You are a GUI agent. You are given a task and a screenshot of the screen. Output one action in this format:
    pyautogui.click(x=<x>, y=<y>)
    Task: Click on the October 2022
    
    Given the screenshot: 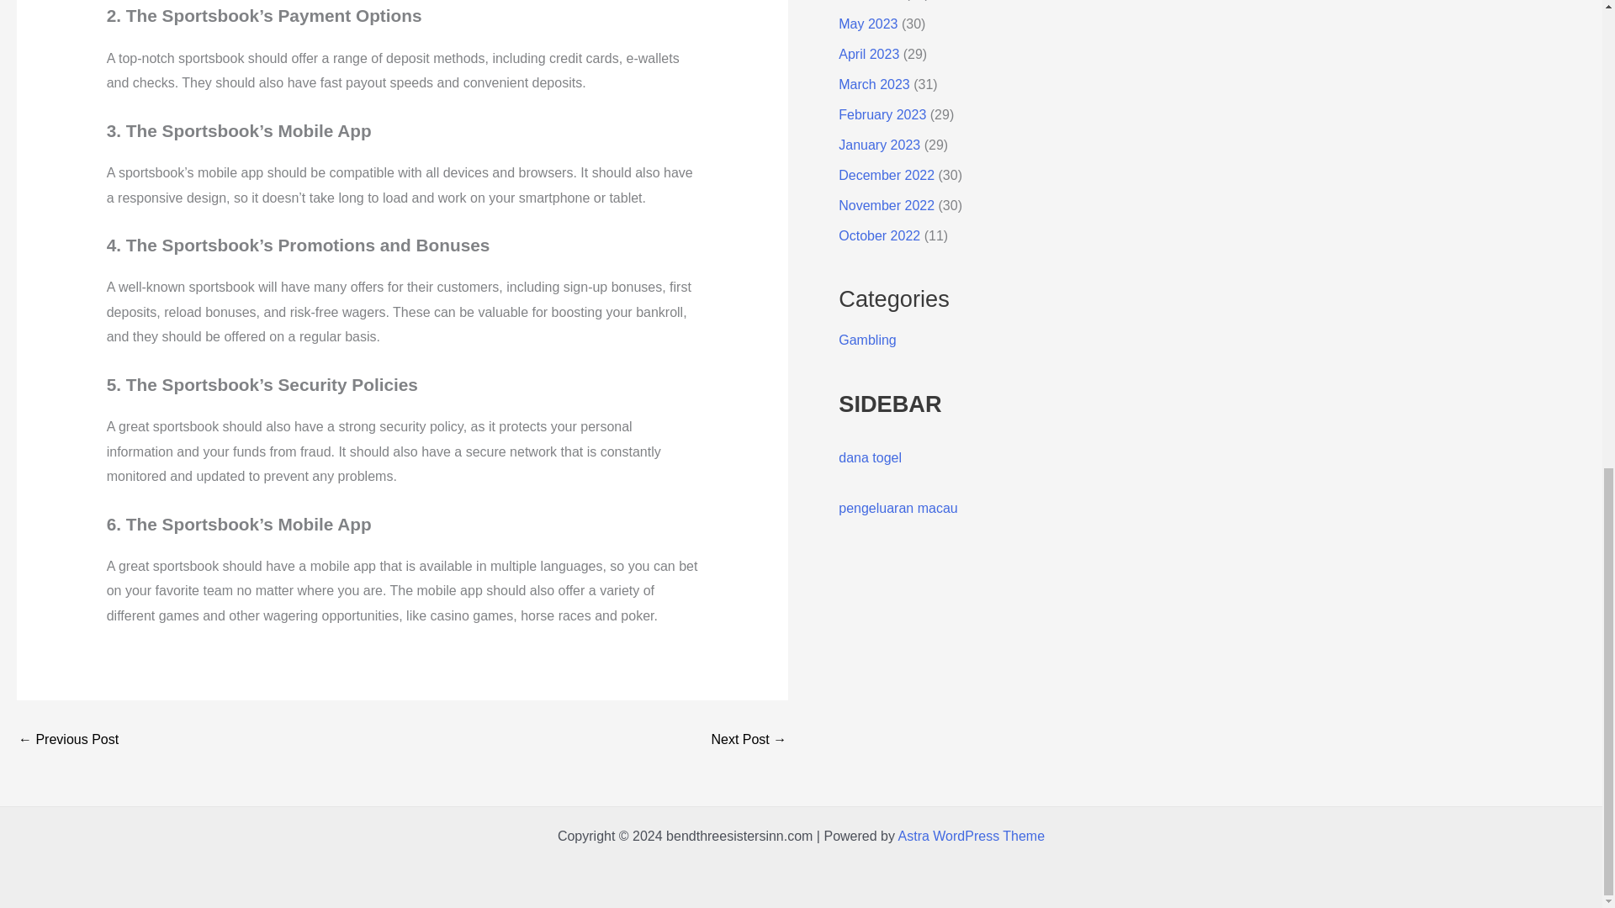 What is the action you would take?
    pyautogui.click(x=879, y=235)
    